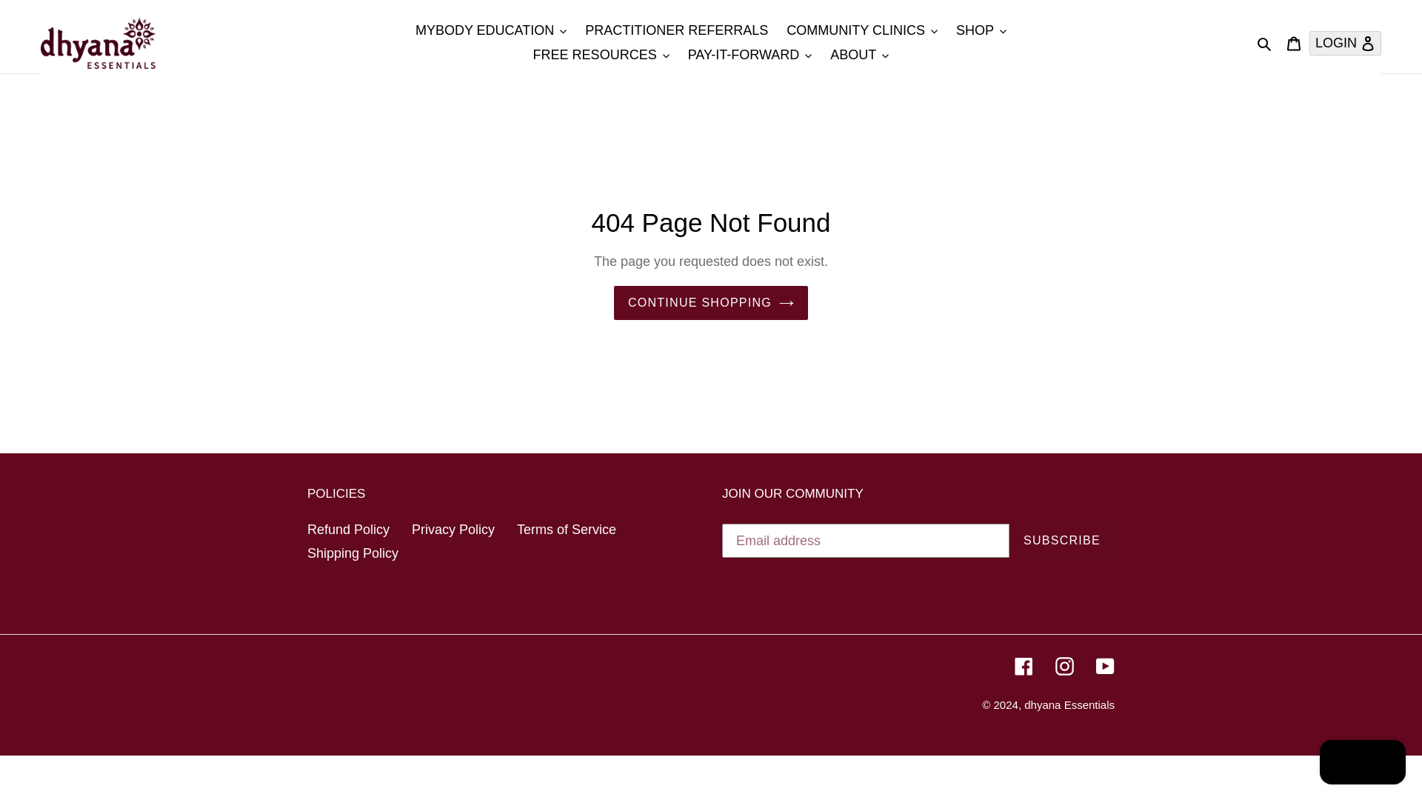 The image size is (1422, 800). Describe the element at coordinates (862, 30) in the screenshot. I see `COMMUNITY CLINICS` at that location.